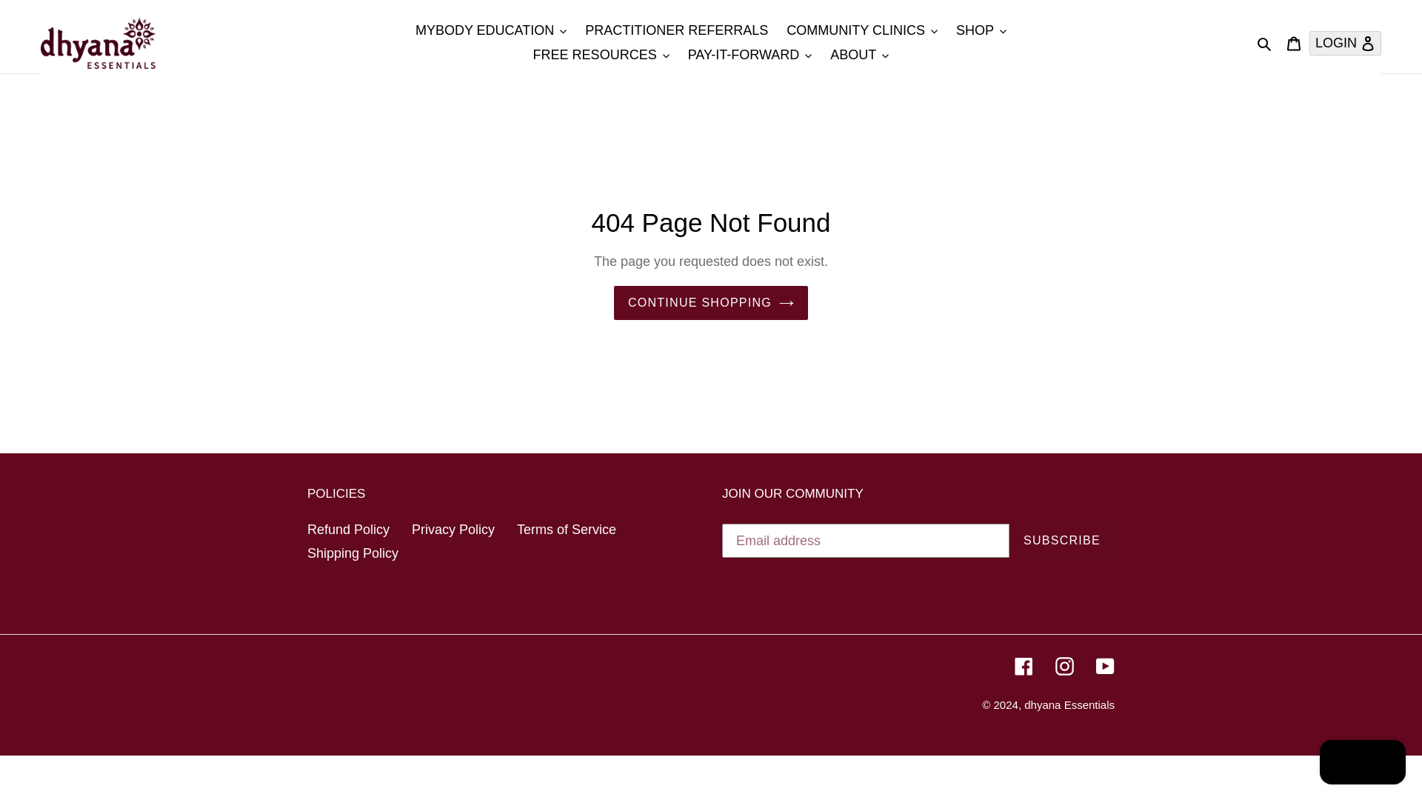 The image size is (1422, 800). Describe the element at coordinates (862, 30) in the screenshot. I see `COMMUNITY CLINICS` at that location.